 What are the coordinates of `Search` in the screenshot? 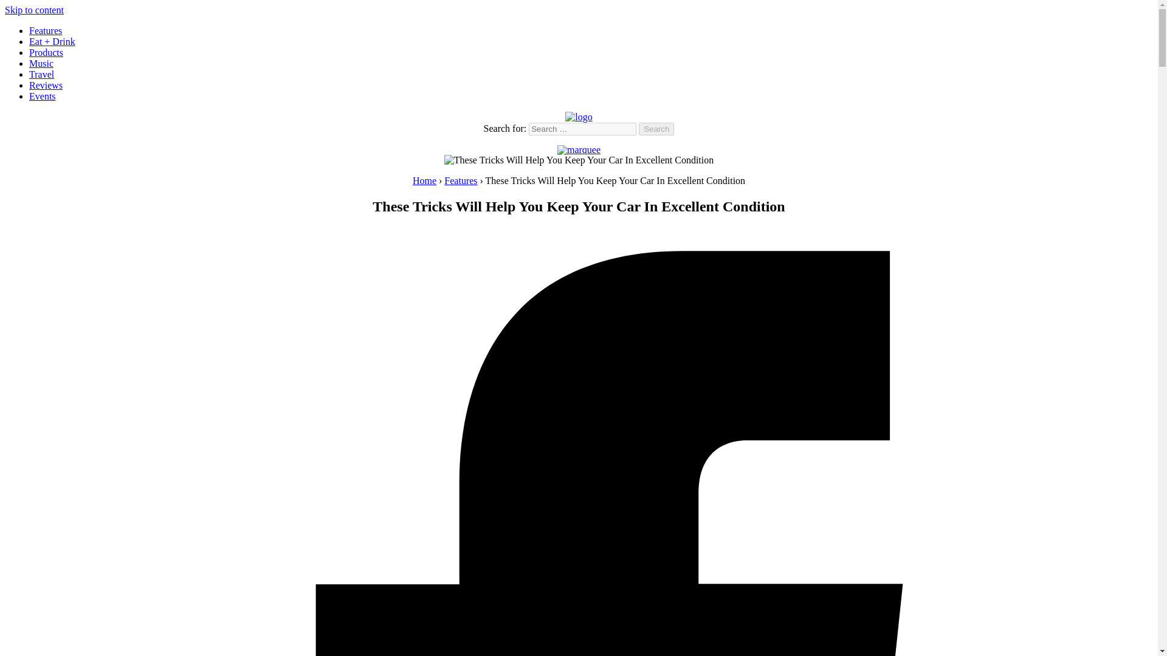 It's located at (656, 129).